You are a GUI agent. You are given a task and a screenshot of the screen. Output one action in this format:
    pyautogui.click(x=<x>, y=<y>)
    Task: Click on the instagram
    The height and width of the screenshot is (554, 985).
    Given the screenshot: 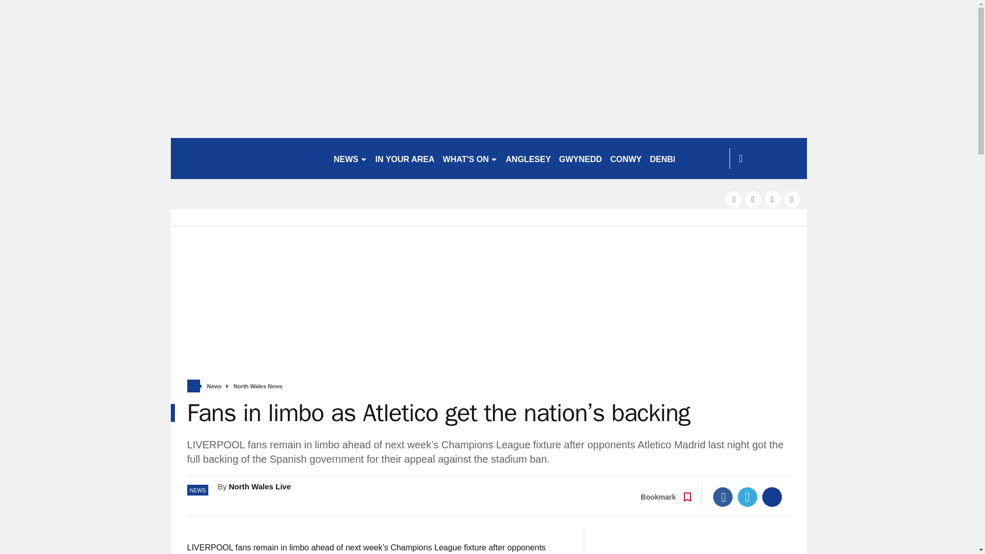 What is the action you would take?
    pyautogui.click(x=792, y=199)
    